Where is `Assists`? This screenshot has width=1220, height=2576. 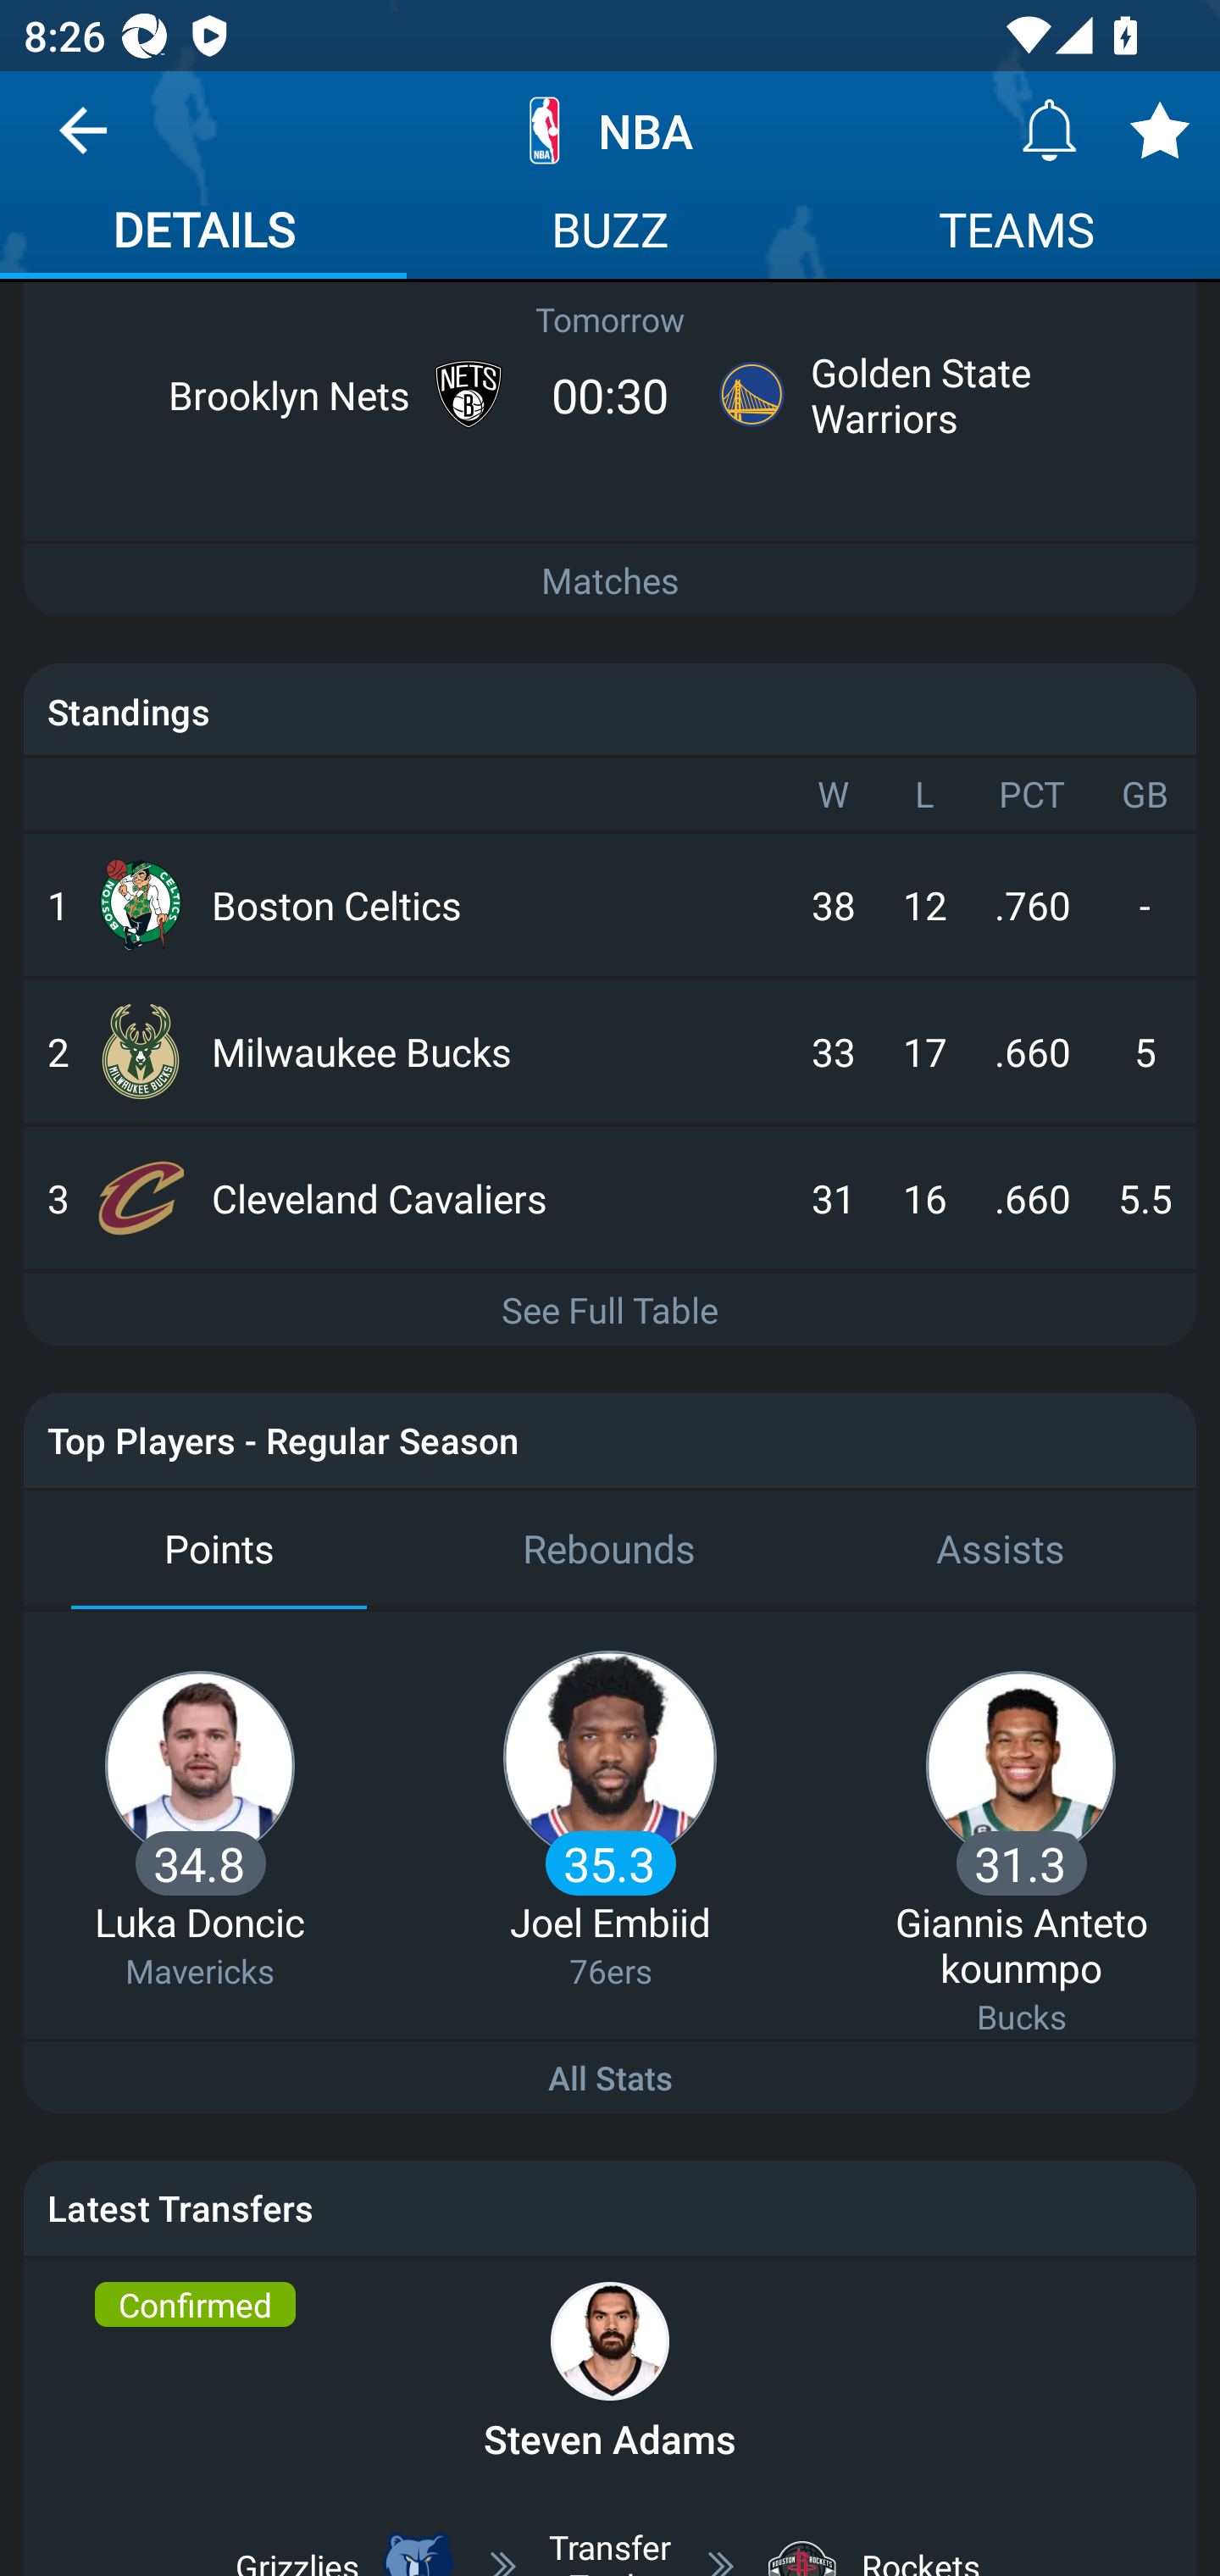
Assists is located at coordinates (1001, 1551).